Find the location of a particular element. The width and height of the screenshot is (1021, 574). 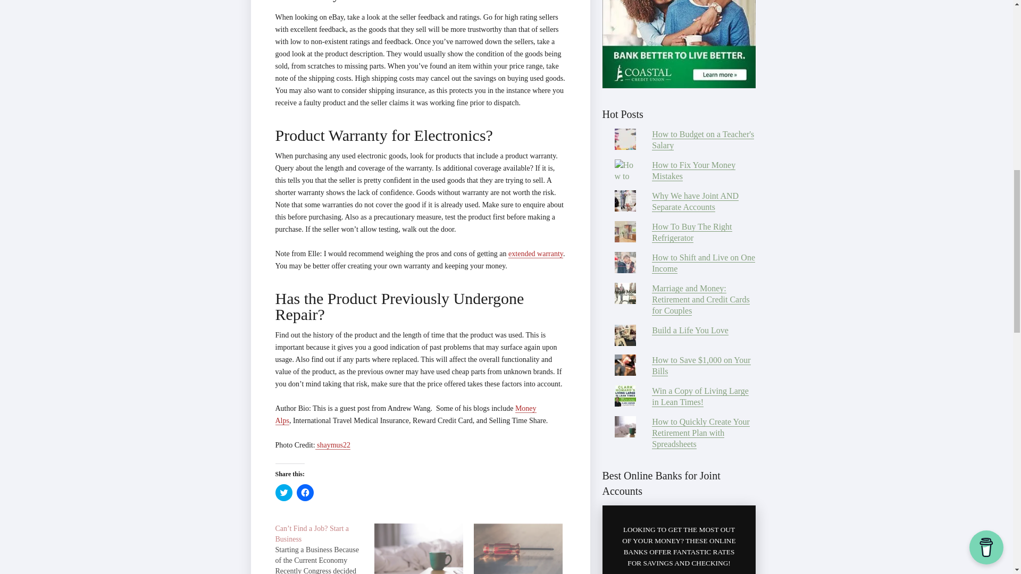

Click to share on Twitter is located at coordinates (284, 492).